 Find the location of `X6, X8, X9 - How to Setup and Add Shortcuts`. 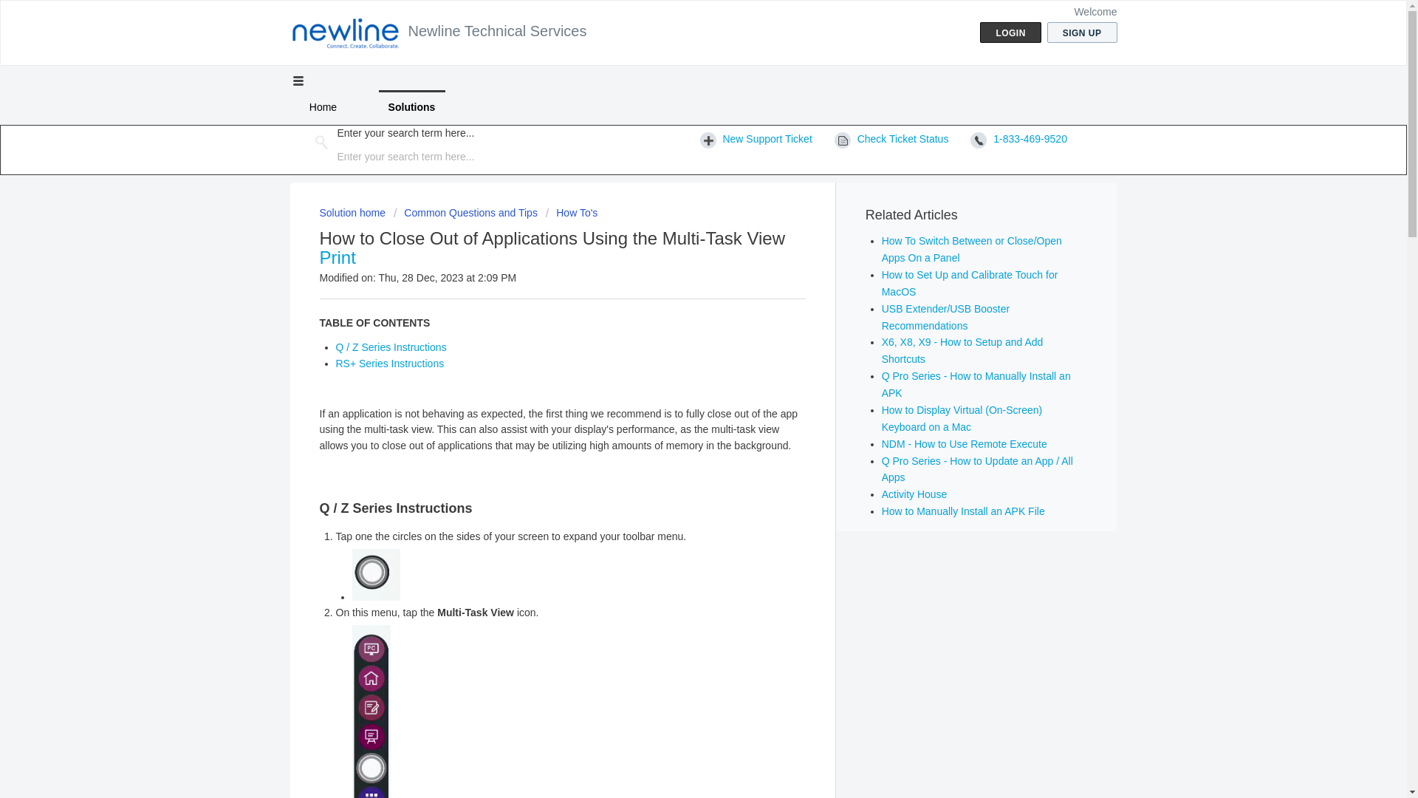

X6, X8, X9 - How to Setup and Add Shortcuts is located at coordinates (963, 350).